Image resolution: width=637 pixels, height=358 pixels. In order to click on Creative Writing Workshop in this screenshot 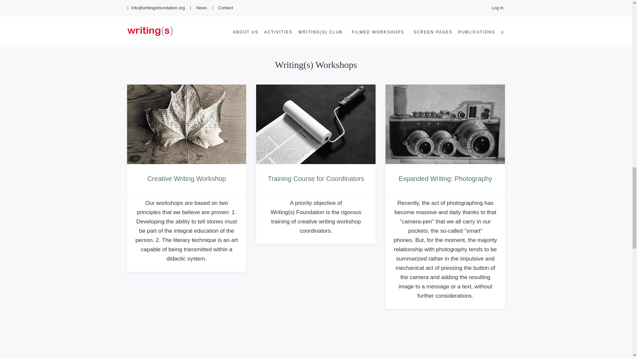, I will do `click(186, 178)`.